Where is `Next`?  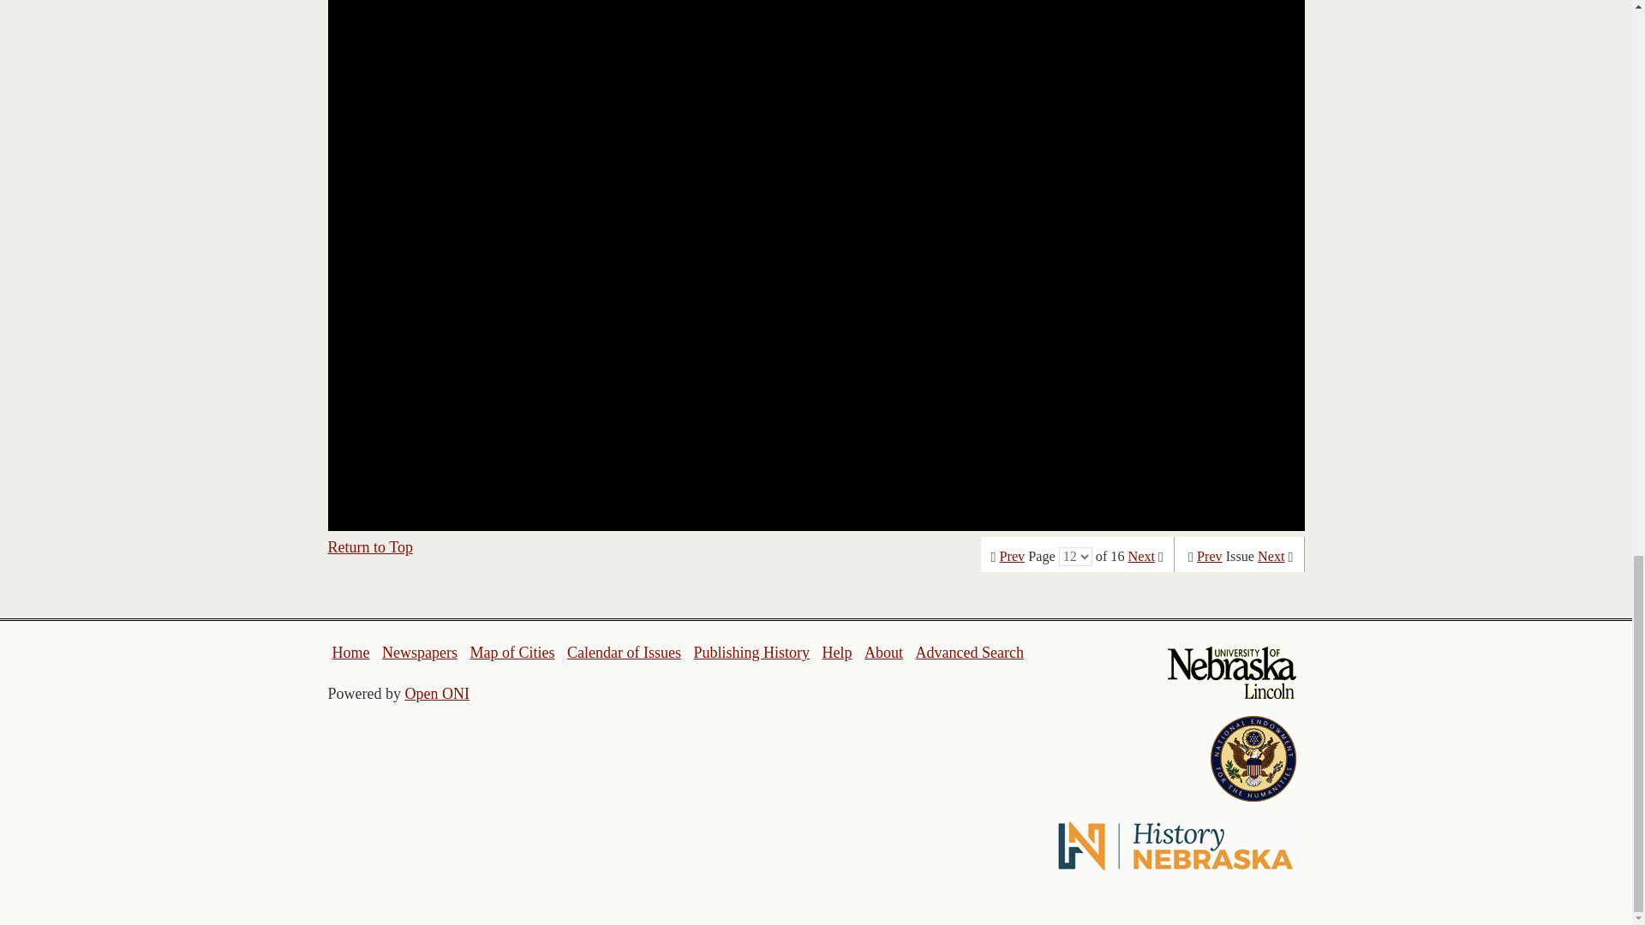
Next is located at coordinates (1271, 557).